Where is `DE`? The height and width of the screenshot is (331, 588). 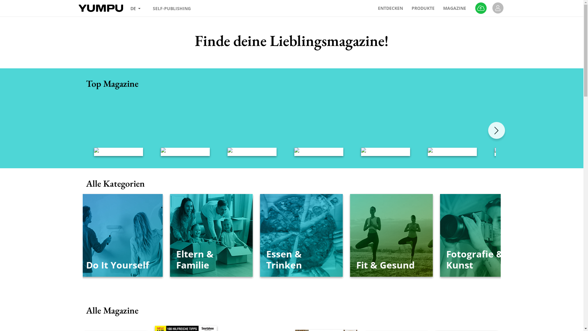
DE is located at coordinates (136, 9).